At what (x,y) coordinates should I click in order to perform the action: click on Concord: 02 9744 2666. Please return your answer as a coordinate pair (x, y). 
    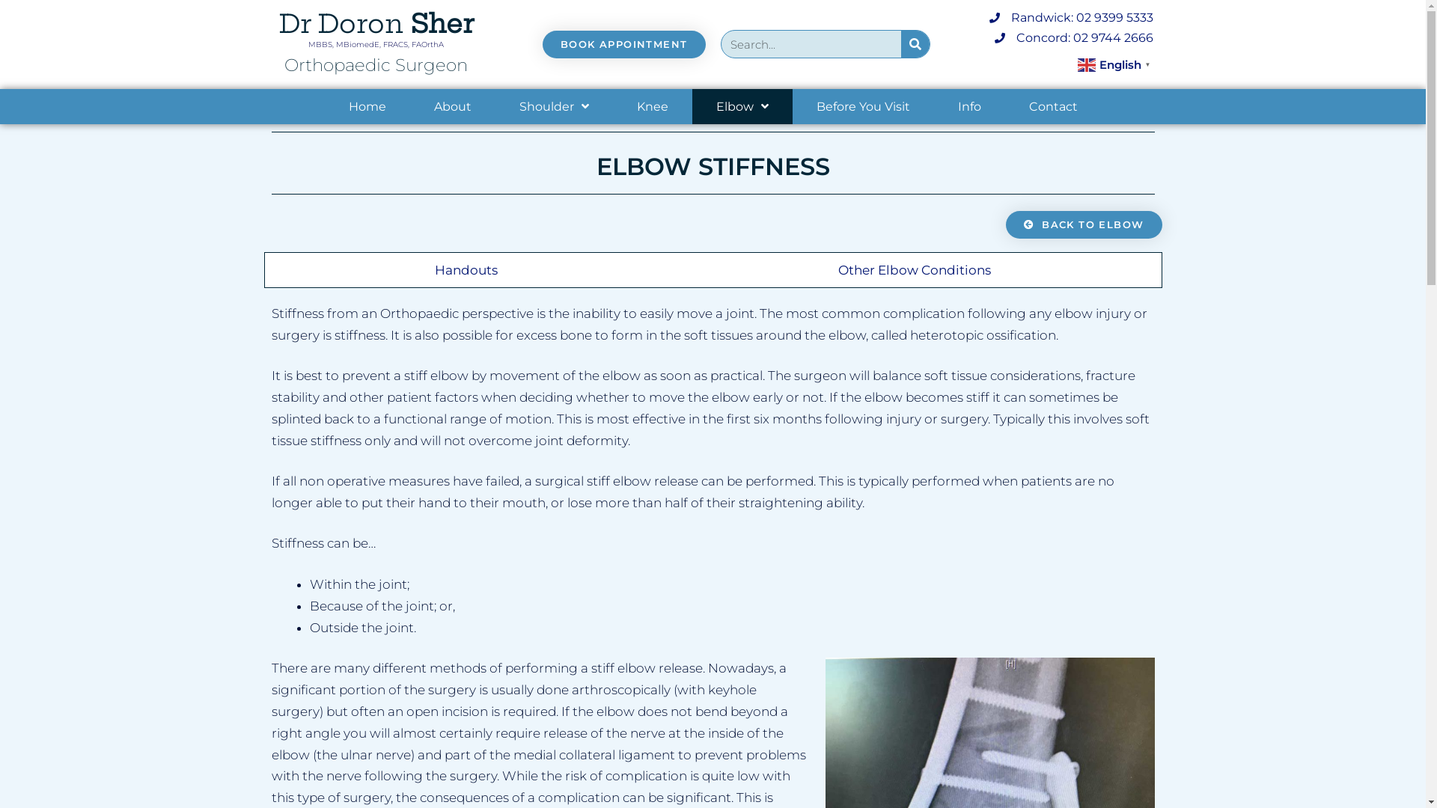
    Looking at the image, I should click on (1049, 37).